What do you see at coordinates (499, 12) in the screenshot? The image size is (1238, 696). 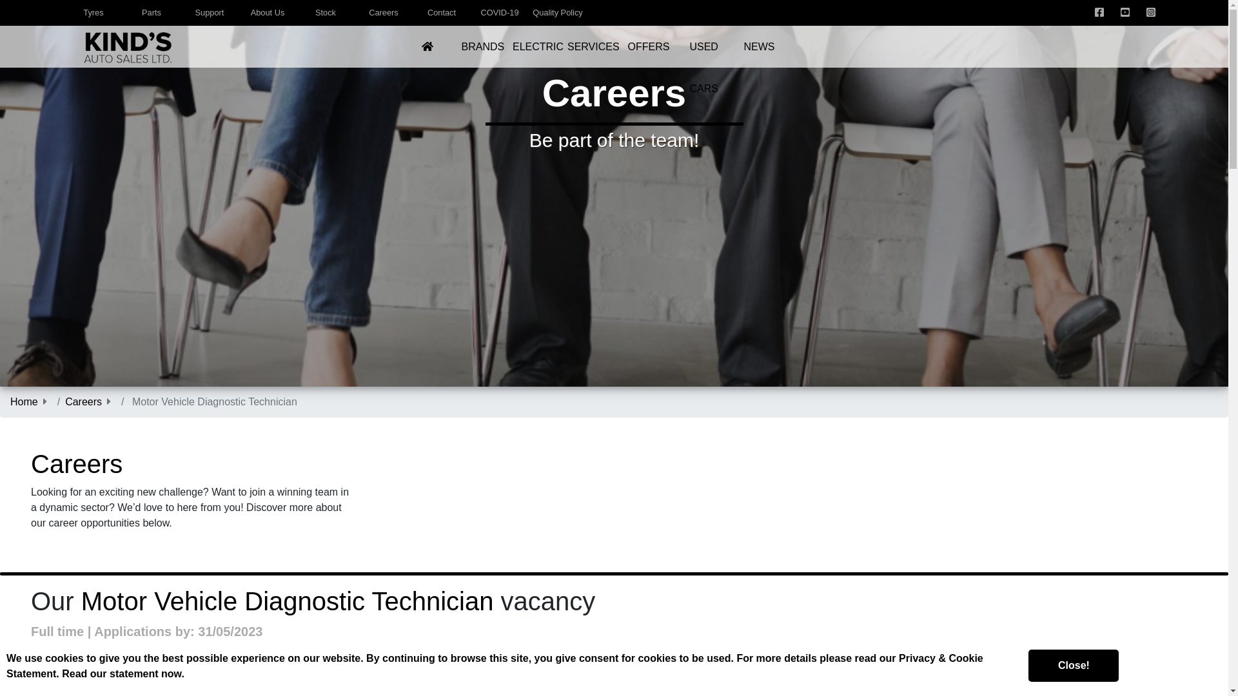 I see `COVID-19` at bounding box center [499, 12].